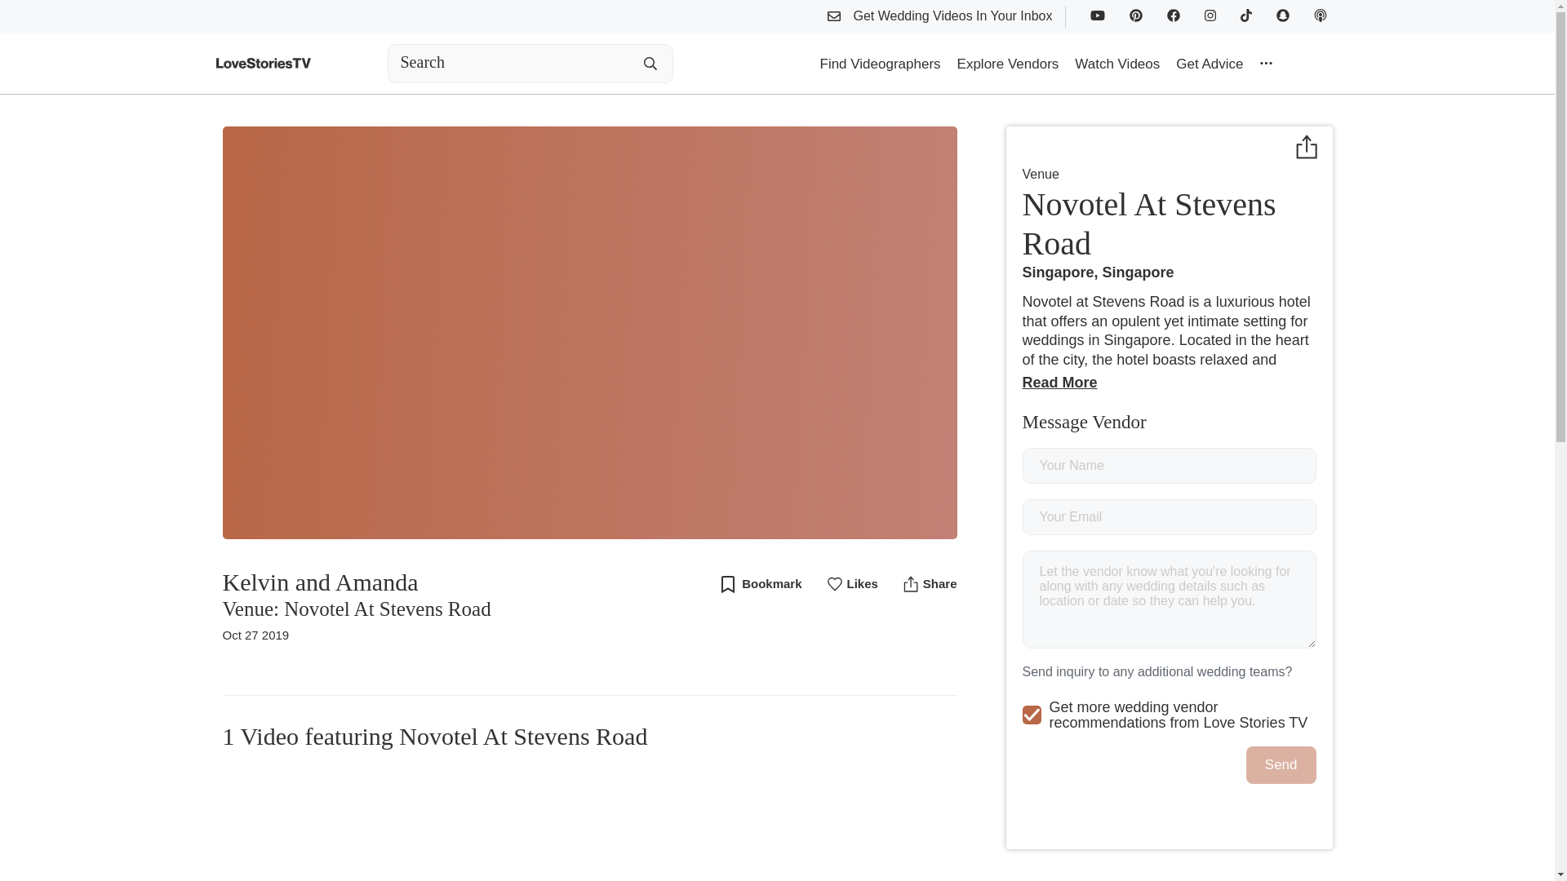  Describe the element at coordinates (1008, 62) in the screenshot. I see `Explore Vendors` at that location.